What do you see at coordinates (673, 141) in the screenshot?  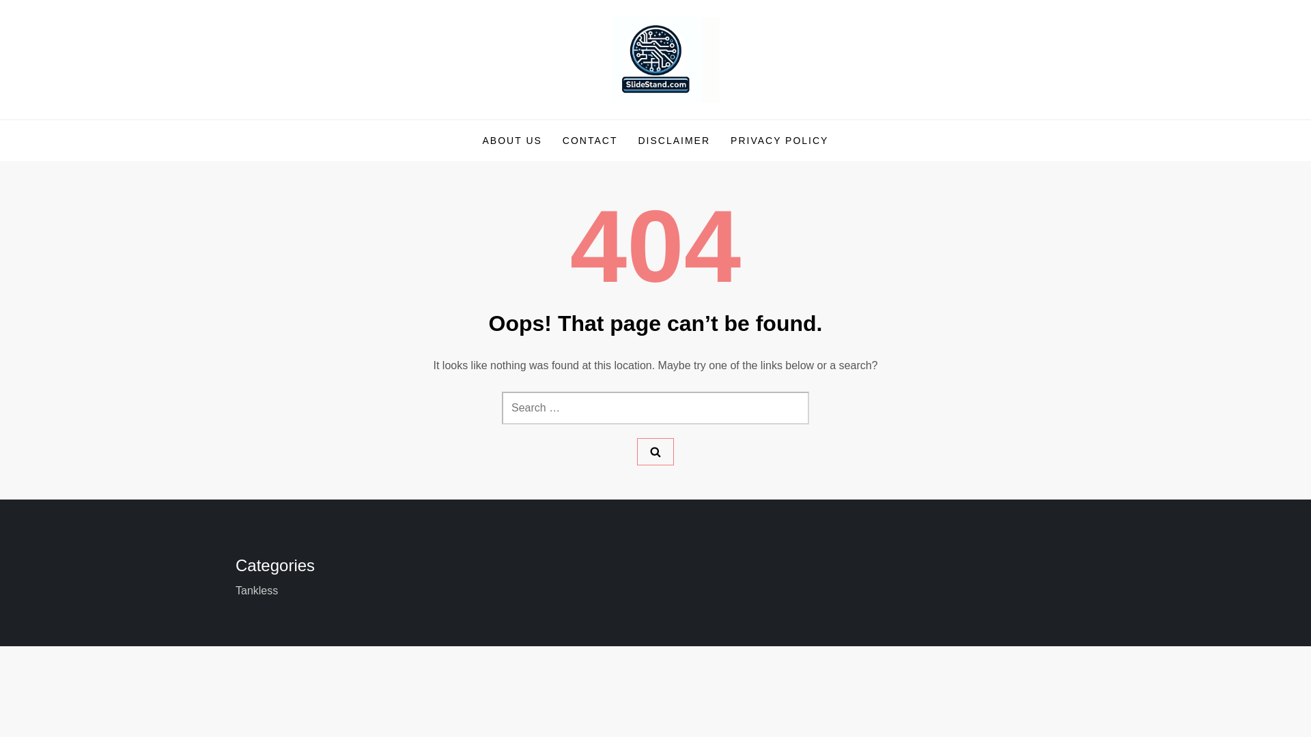 I see `DISCLAIMER` at bounding box center [673, 141].